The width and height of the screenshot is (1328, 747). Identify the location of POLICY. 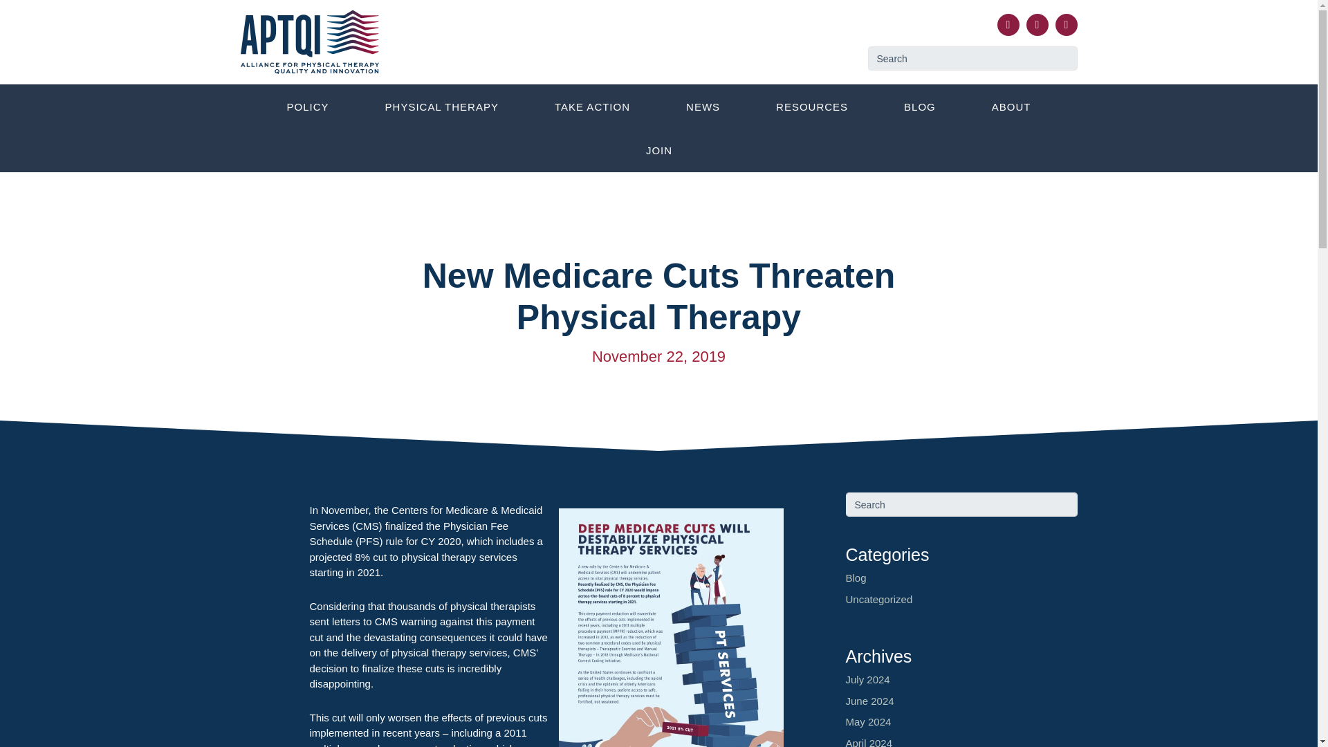
(308, 107).